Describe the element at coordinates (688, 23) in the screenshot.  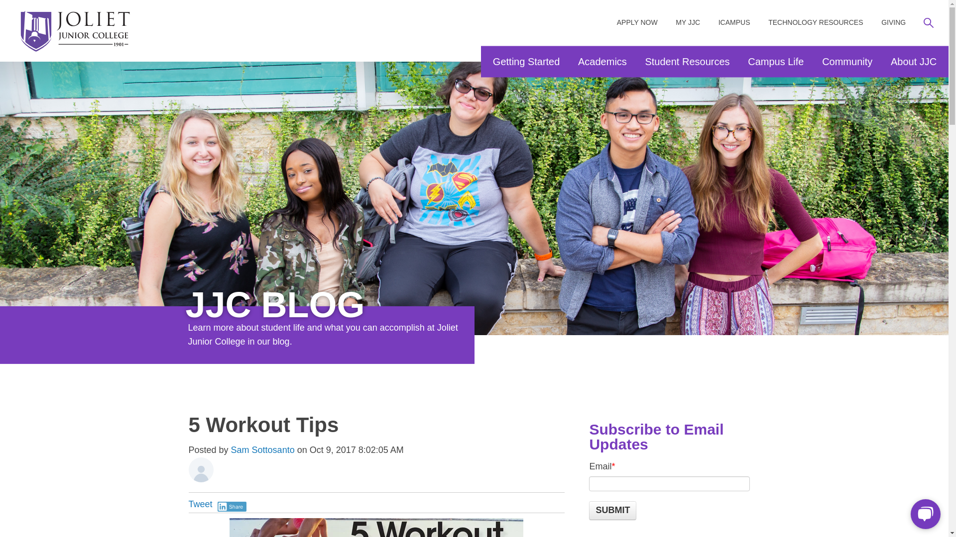
I see `MY JJC` at that location.